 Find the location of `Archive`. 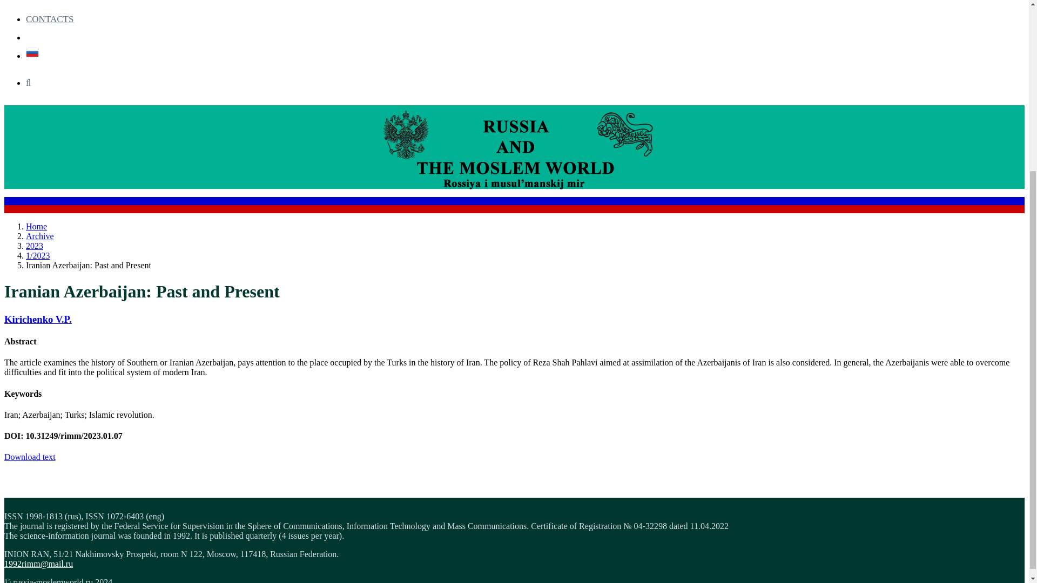

Archive is located at coordinates (40, 236).